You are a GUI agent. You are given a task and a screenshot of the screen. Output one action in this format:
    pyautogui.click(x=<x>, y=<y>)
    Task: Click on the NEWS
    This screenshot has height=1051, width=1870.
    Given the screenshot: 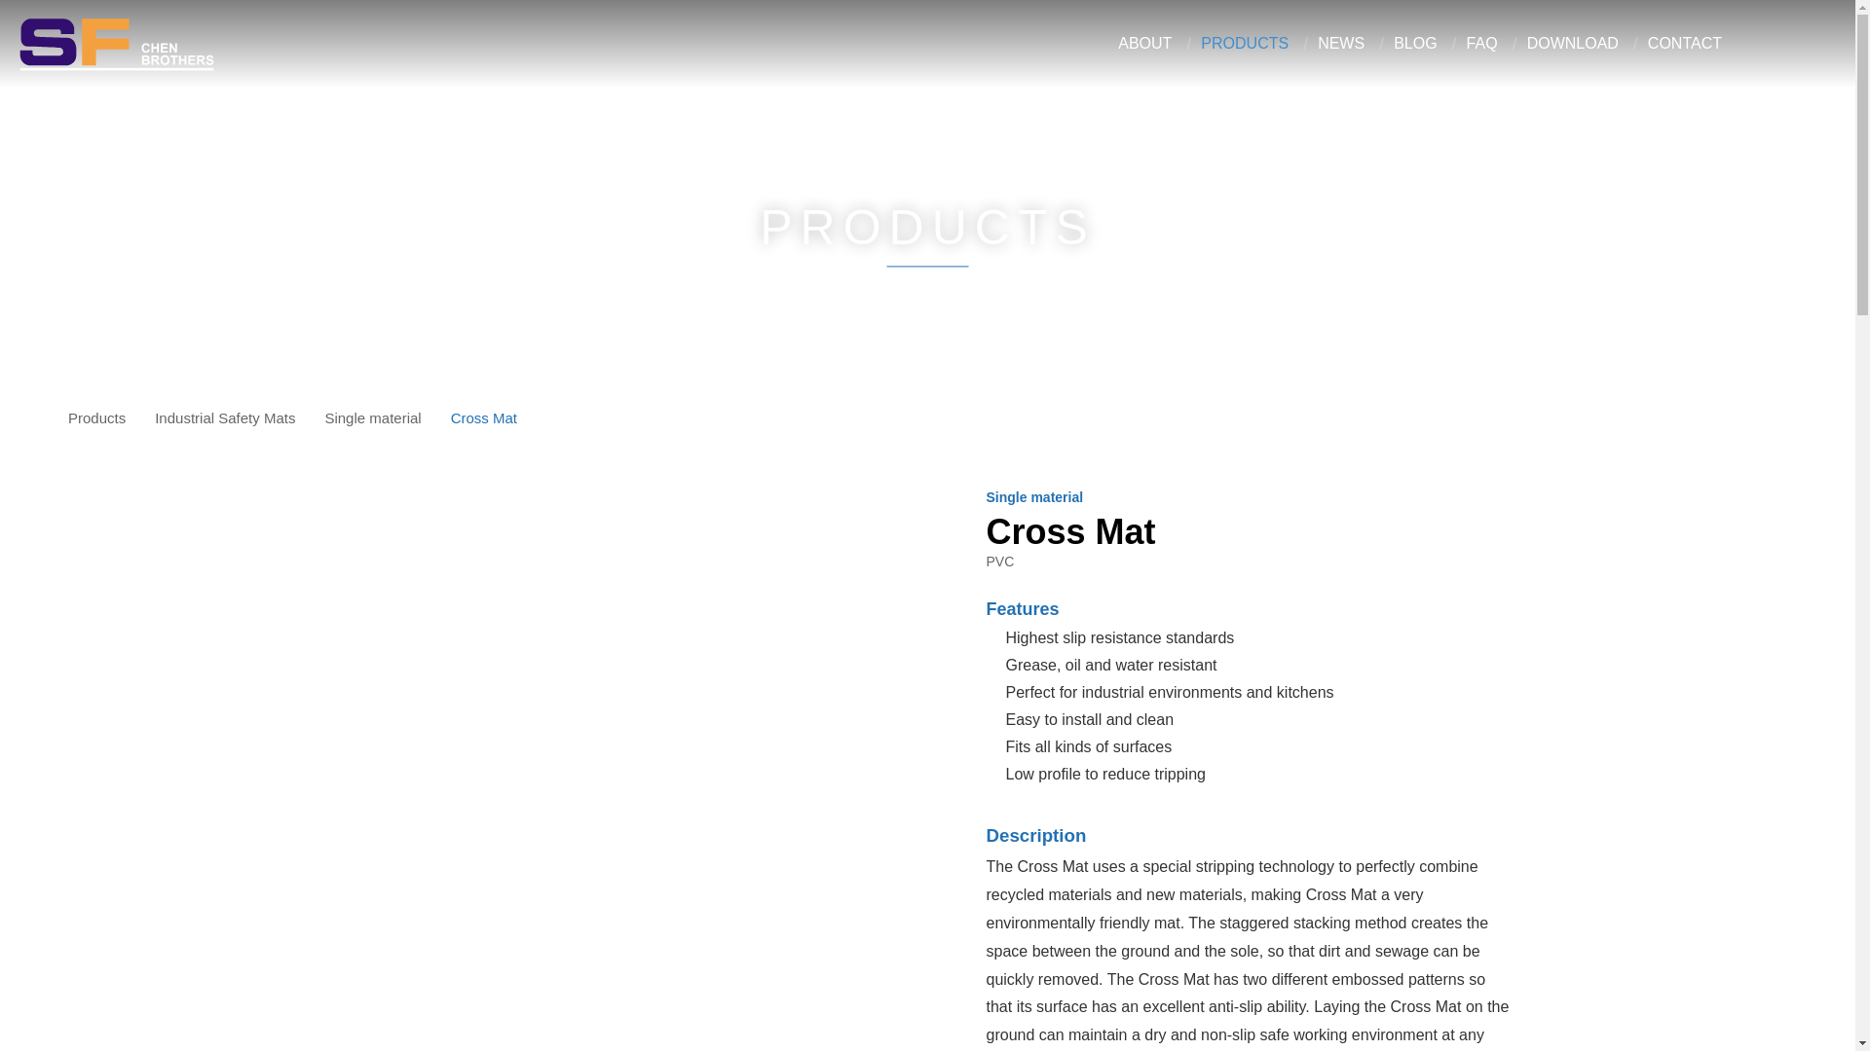 What is the action you would take?
    pyautogui.click(x=1341, y=43)
    